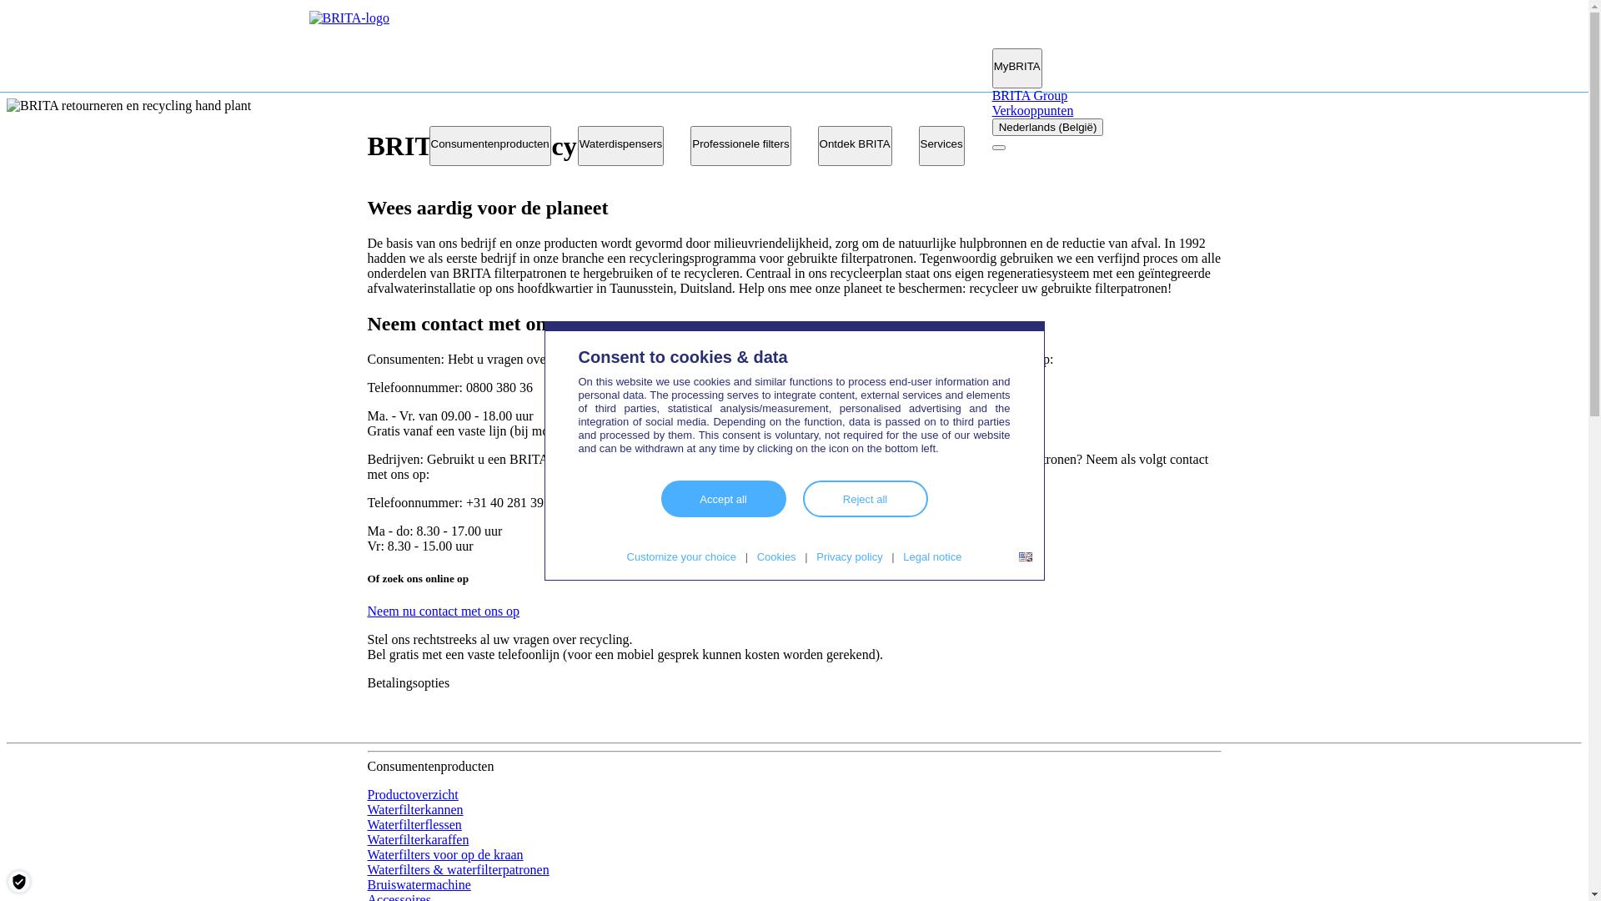 Image resolution: width=1601 pixels, height=901 pixels. Describe the element at coordinates (723, 499) in the screenshot. I see `Accept all` at that location.